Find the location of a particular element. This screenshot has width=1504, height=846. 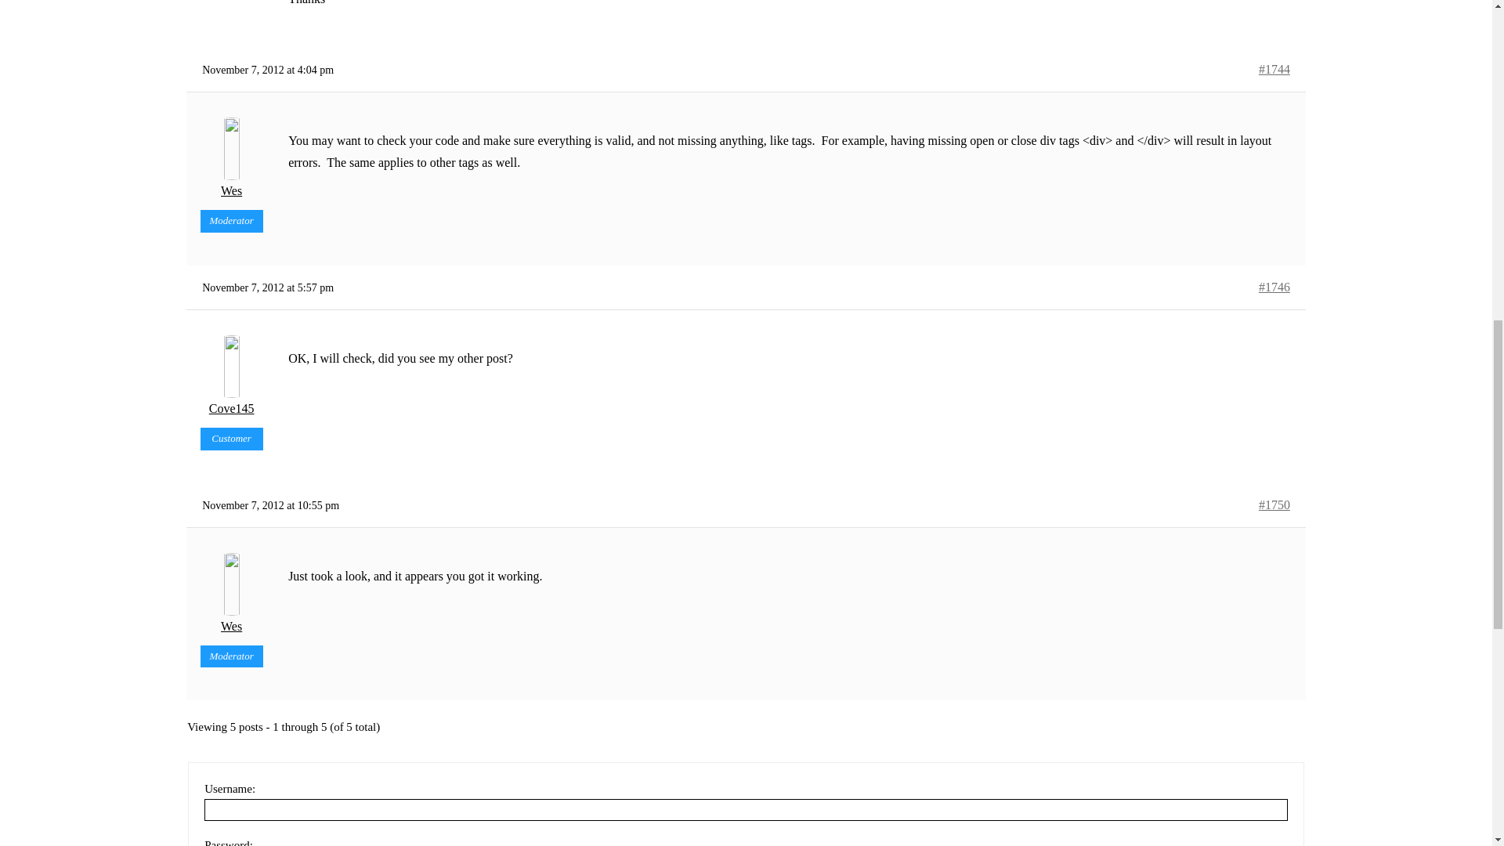

Wes is located at coordinates (232, 160).